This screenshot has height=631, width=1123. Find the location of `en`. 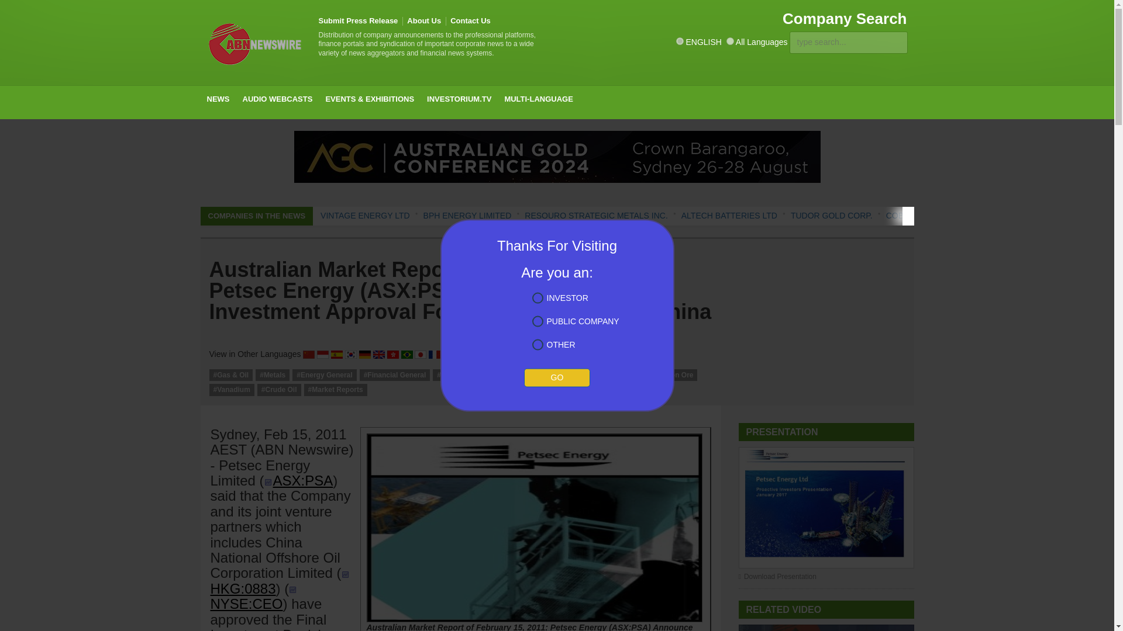

en is located at coordinates (680, 41).